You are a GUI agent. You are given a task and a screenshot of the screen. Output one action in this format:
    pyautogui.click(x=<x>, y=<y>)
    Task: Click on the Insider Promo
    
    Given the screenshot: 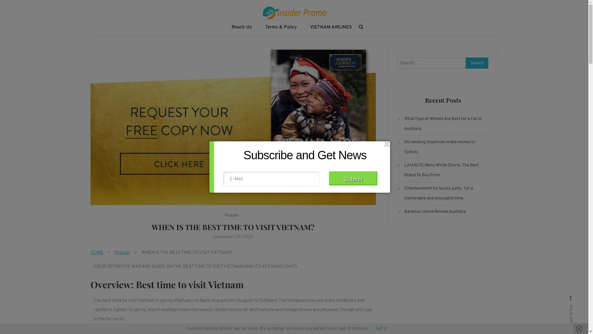 What is the action you would take?
    pyautogui.click(x=140, y=30)
    